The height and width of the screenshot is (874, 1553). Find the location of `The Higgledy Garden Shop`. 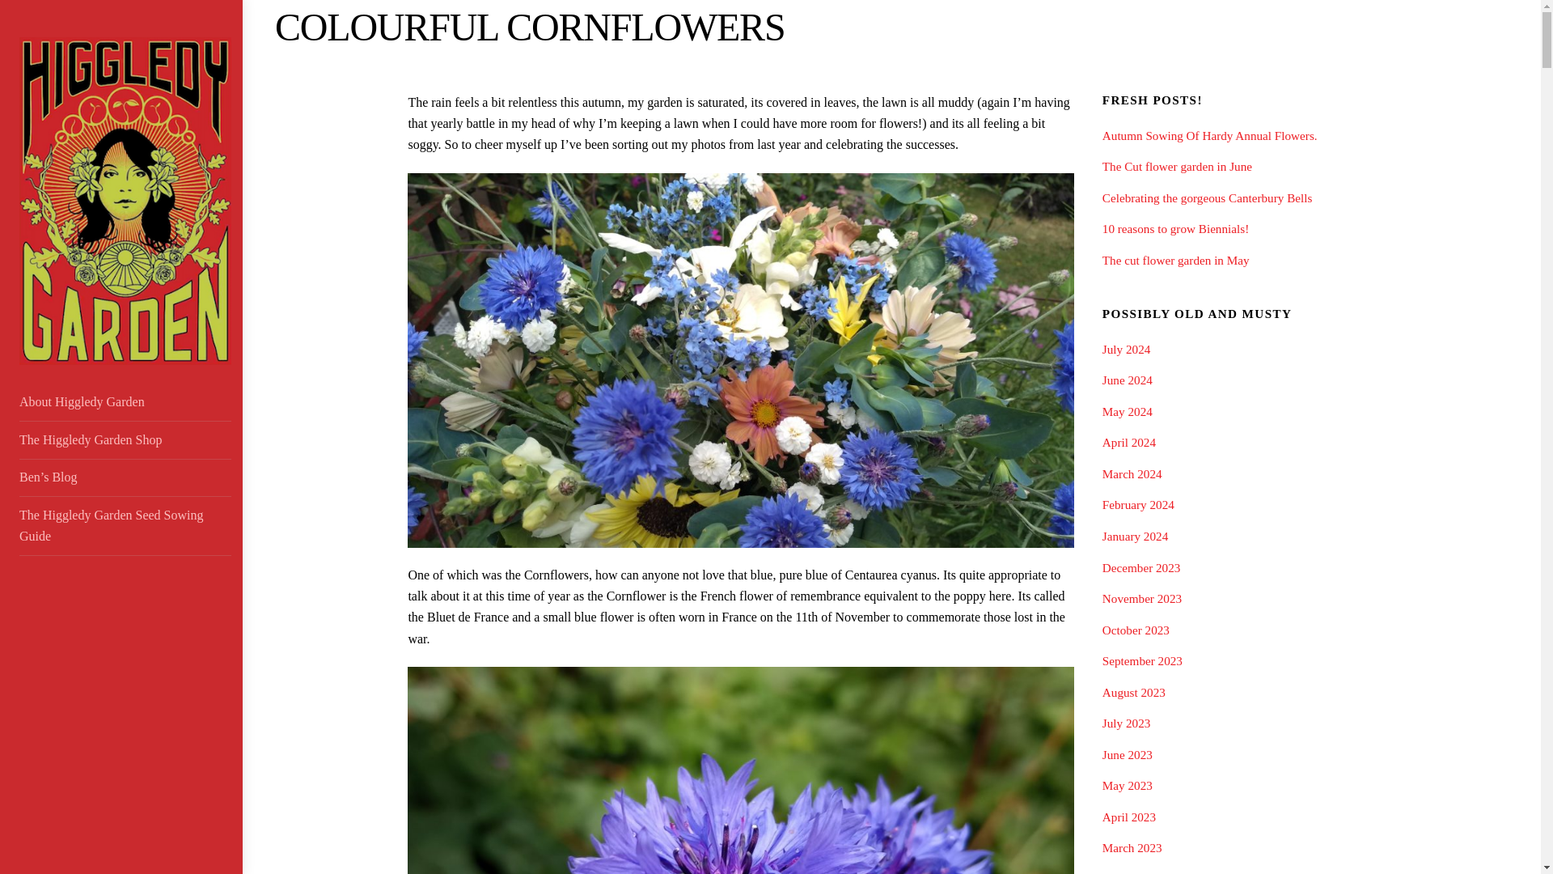

The Higgledy Garden Shop is located at coordinates (125, 440).